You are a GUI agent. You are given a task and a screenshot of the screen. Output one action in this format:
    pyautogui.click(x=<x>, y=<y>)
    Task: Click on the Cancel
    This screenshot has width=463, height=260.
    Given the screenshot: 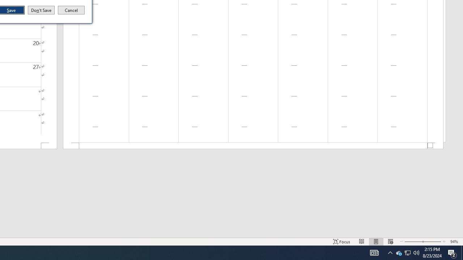 What is the action you would take?
    pyautogui.click(x=71, y=10)
    